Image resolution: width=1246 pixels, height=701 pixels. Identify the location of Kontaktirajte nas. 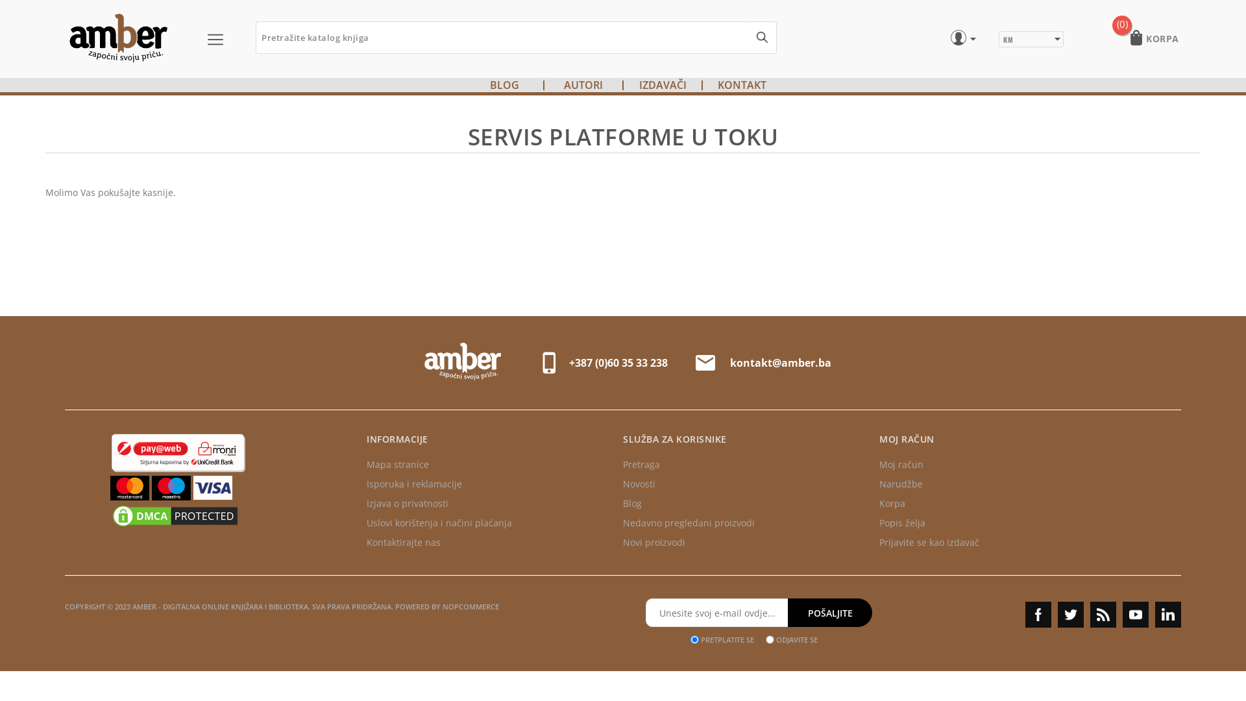
(404, 543).